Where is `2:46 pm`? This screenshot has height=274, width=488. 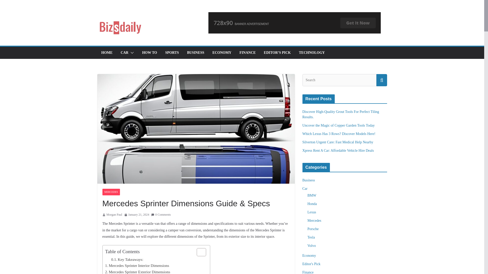 2:46 pm is located at coordinates (137, 215).